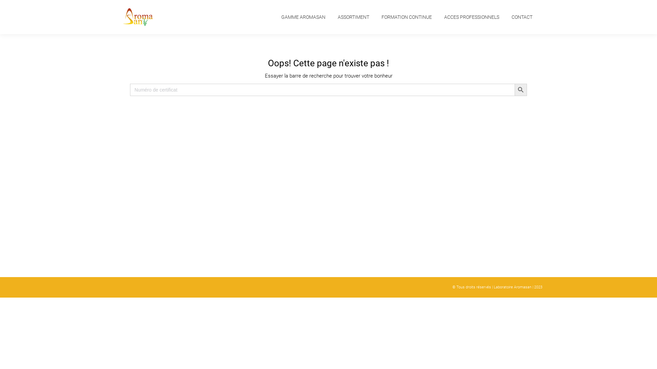 This screenshot has width=657, height=369. What do you see at coordinates (472, 17) in the screenshot?
I see `ACCES PROFESSIONNELS` at bounding box center [472, 17].